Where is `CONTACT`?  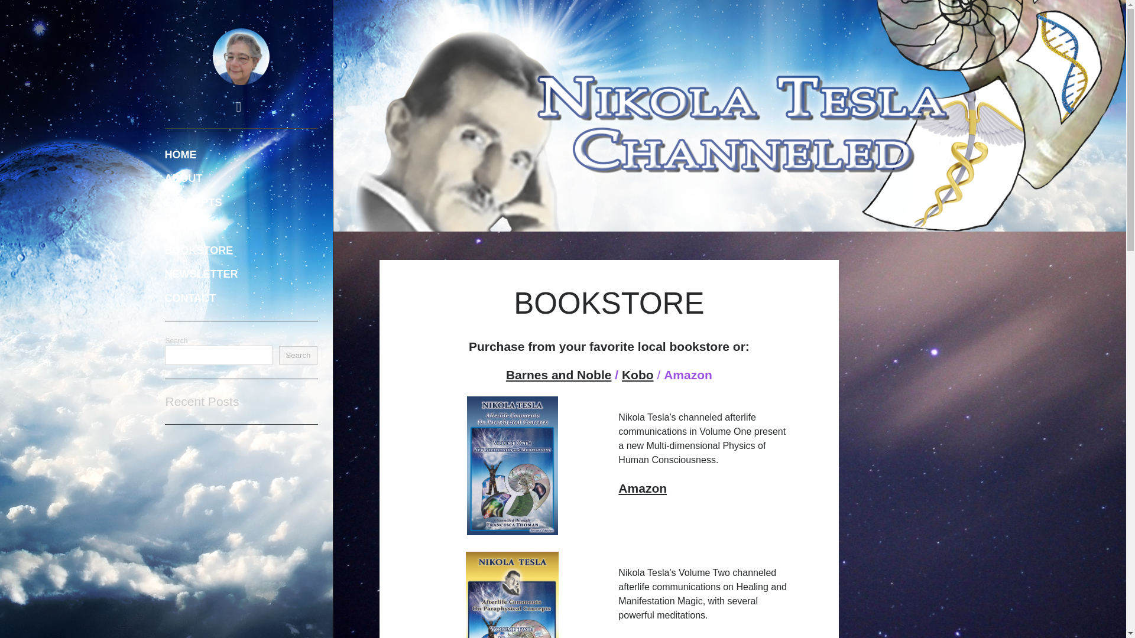 CONTACT is located at coordinates (190, 299).